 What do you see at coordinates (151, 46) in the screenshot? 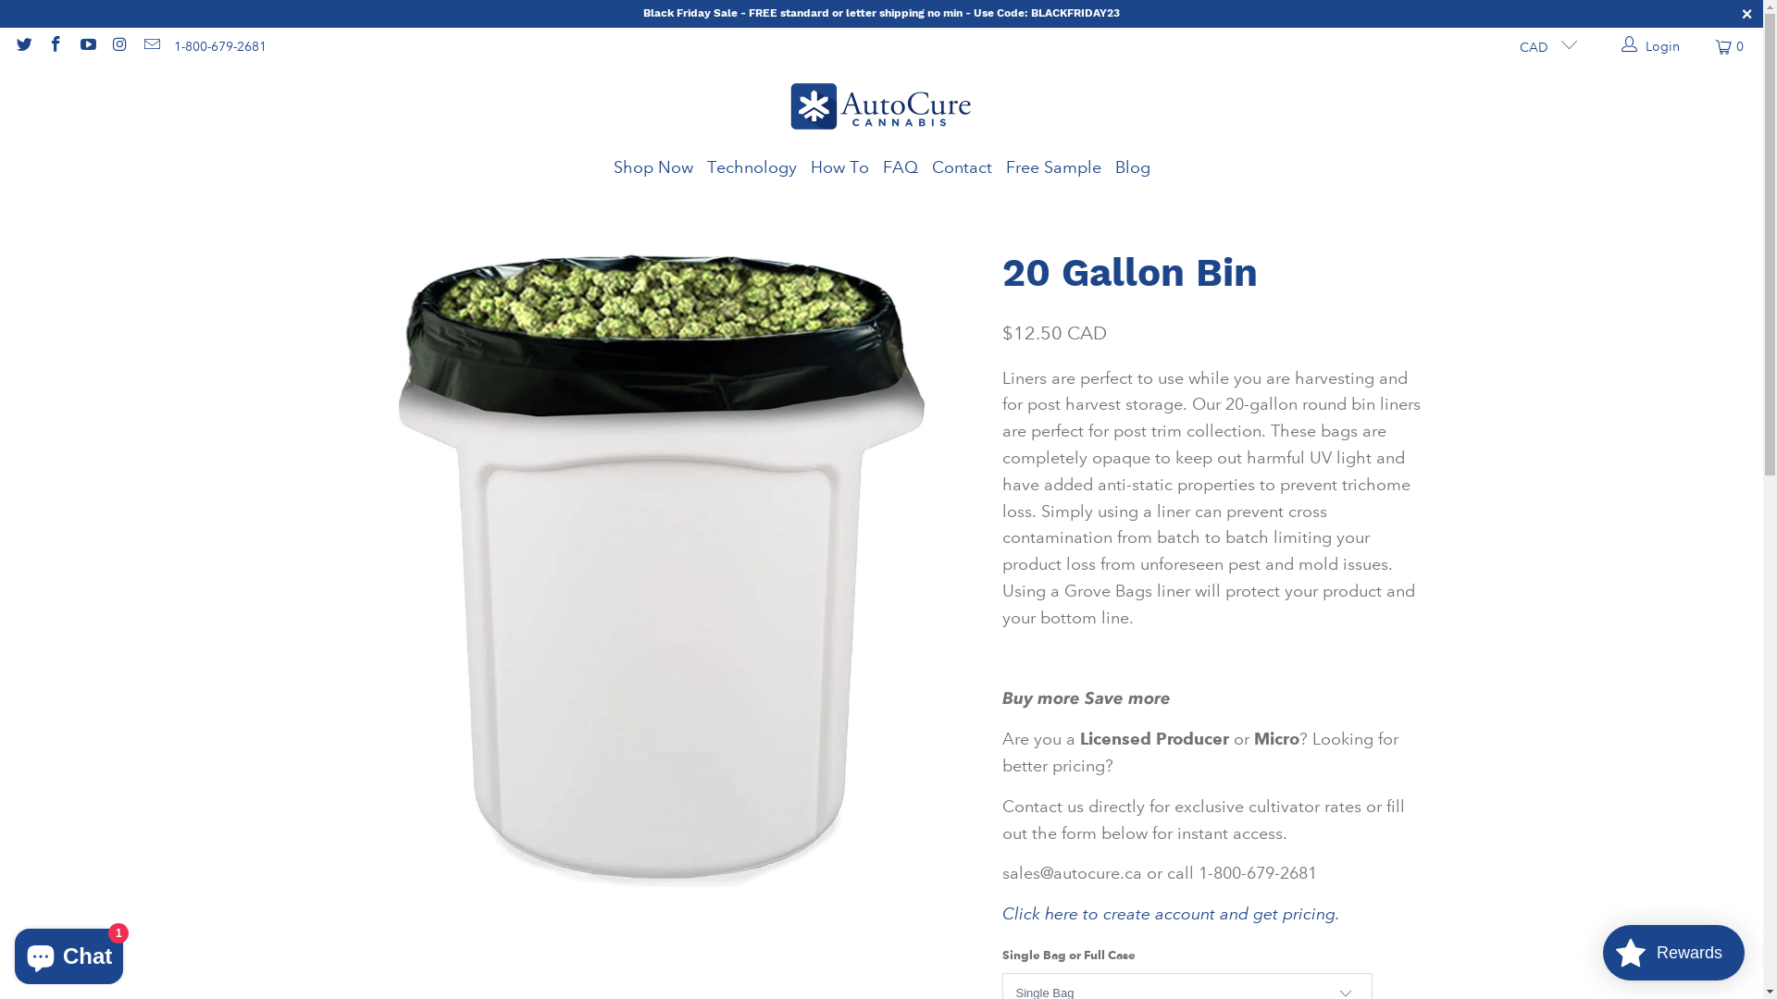
I see `Email AutoCure Cannabis` at bounding box center [151, 46].